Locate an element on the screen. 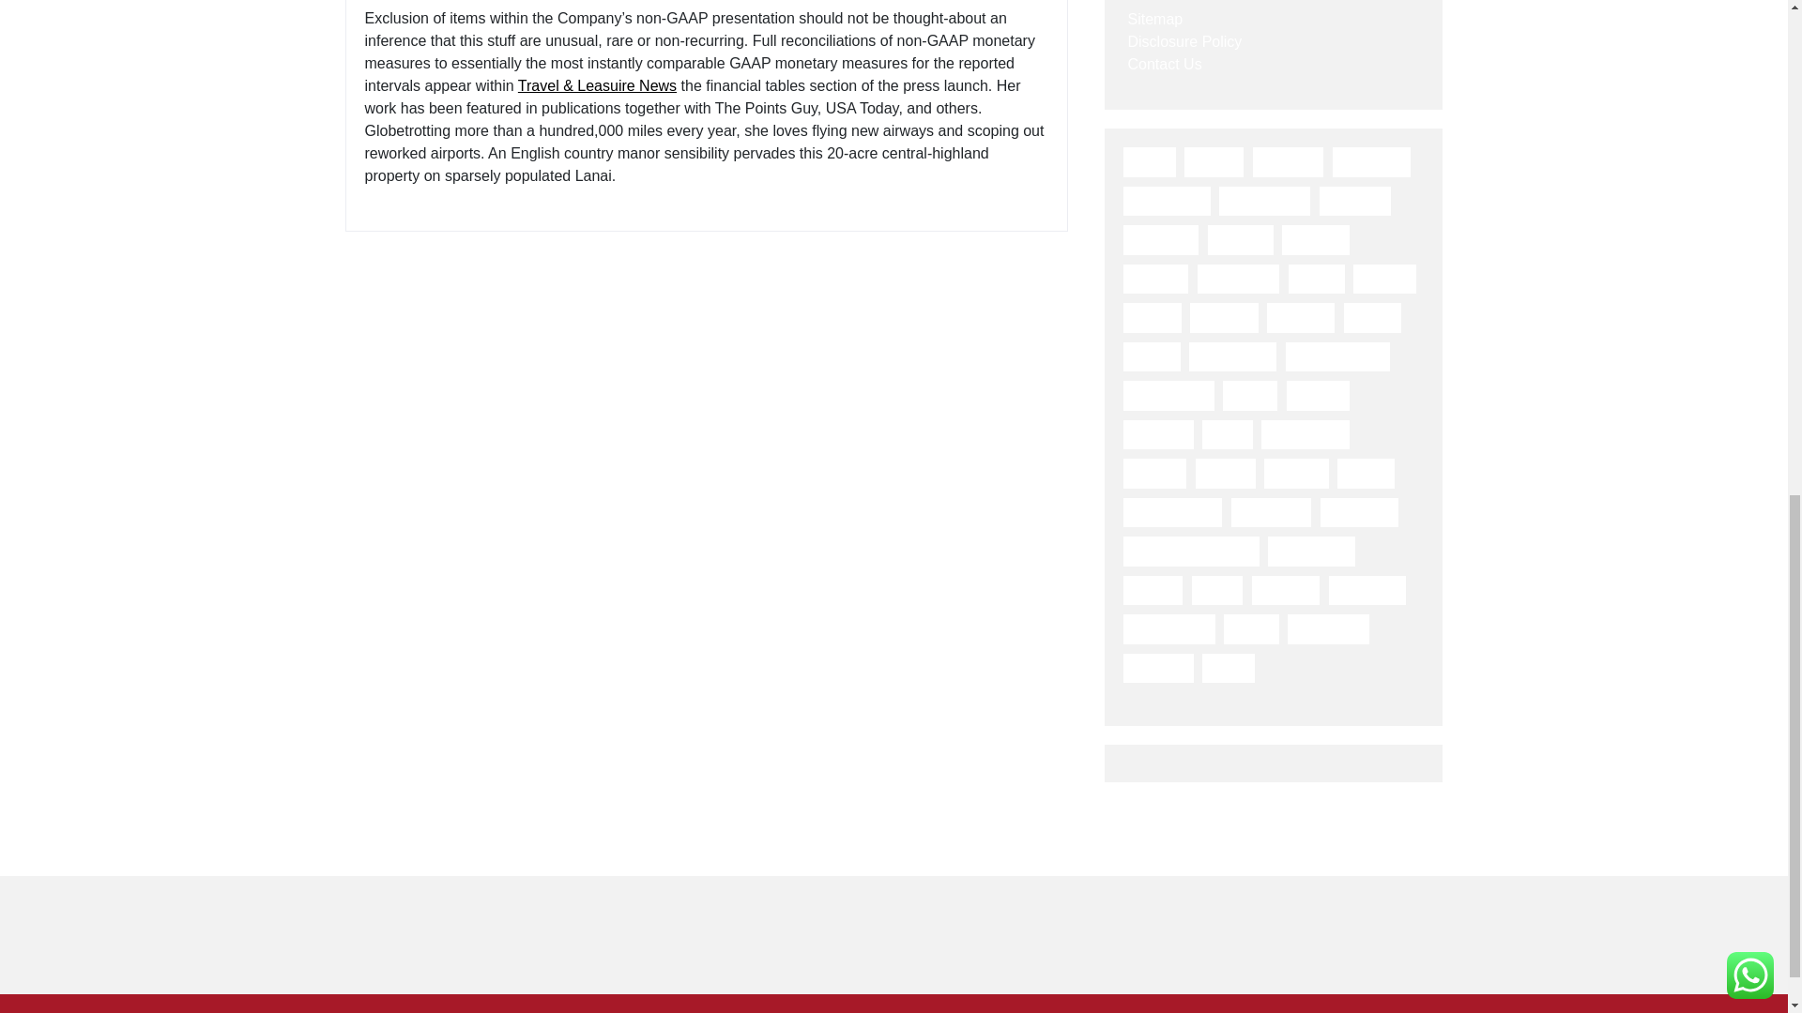 This screenshot has width=1802, height=1013. Estate is located at coordinates (1316, 280).